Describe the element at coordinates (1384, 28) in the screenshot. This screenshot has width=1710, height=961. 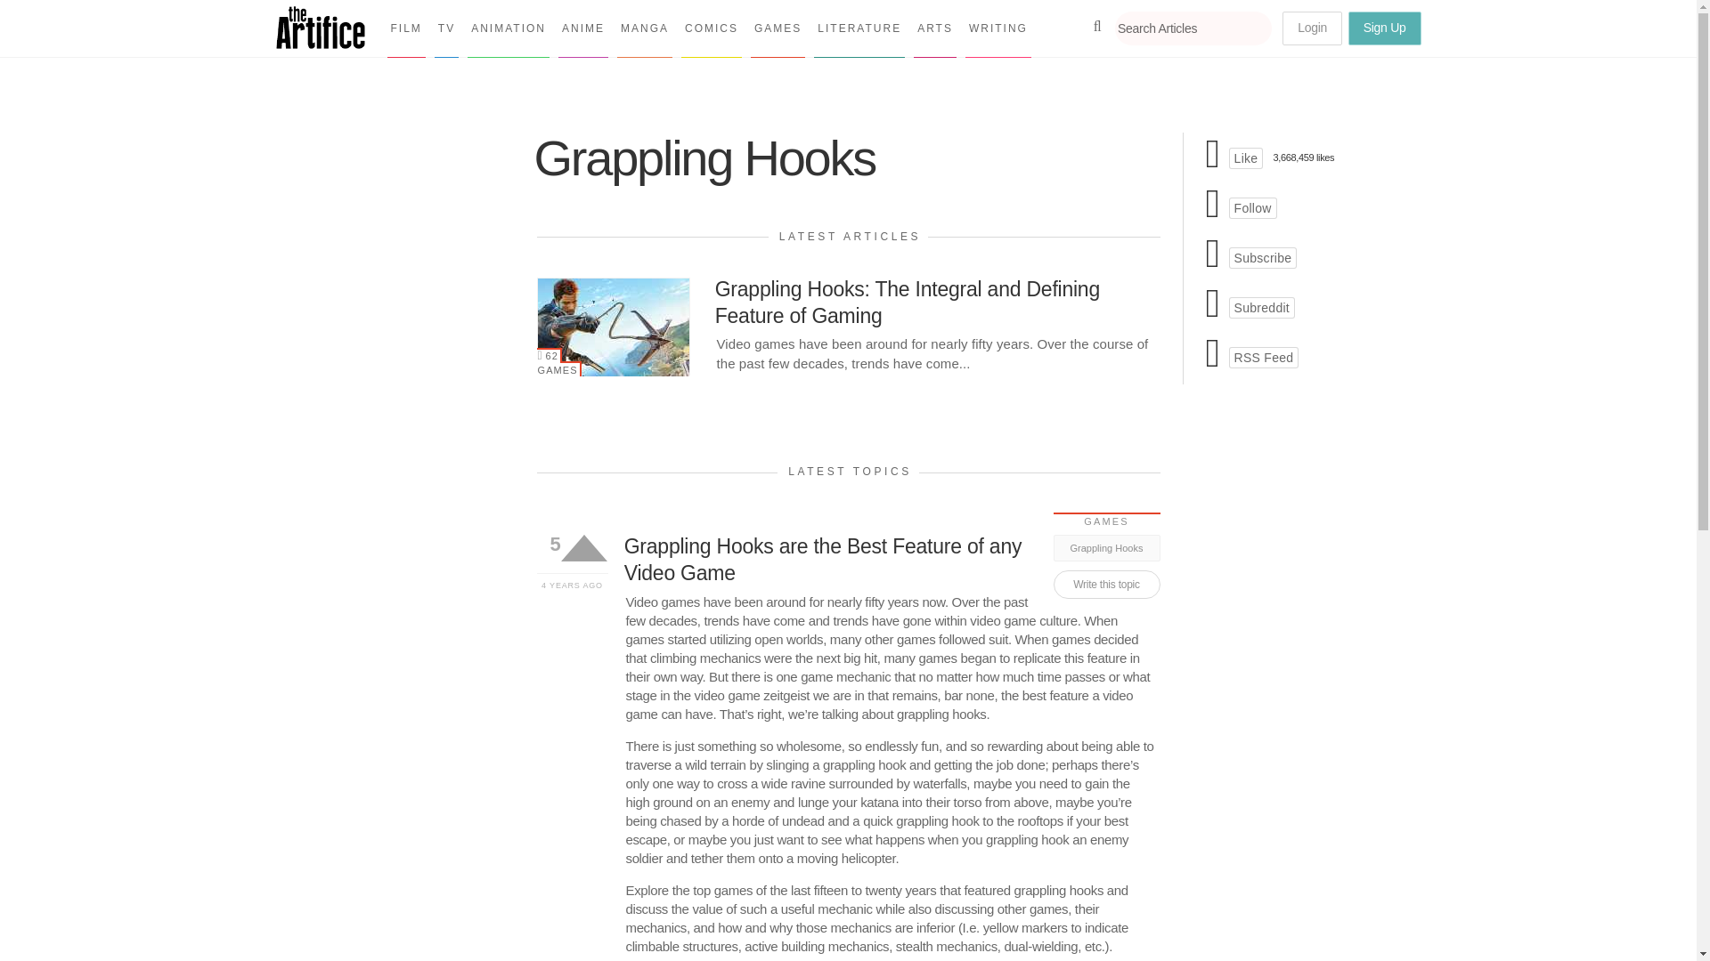
I see `Sign Up` at that location.